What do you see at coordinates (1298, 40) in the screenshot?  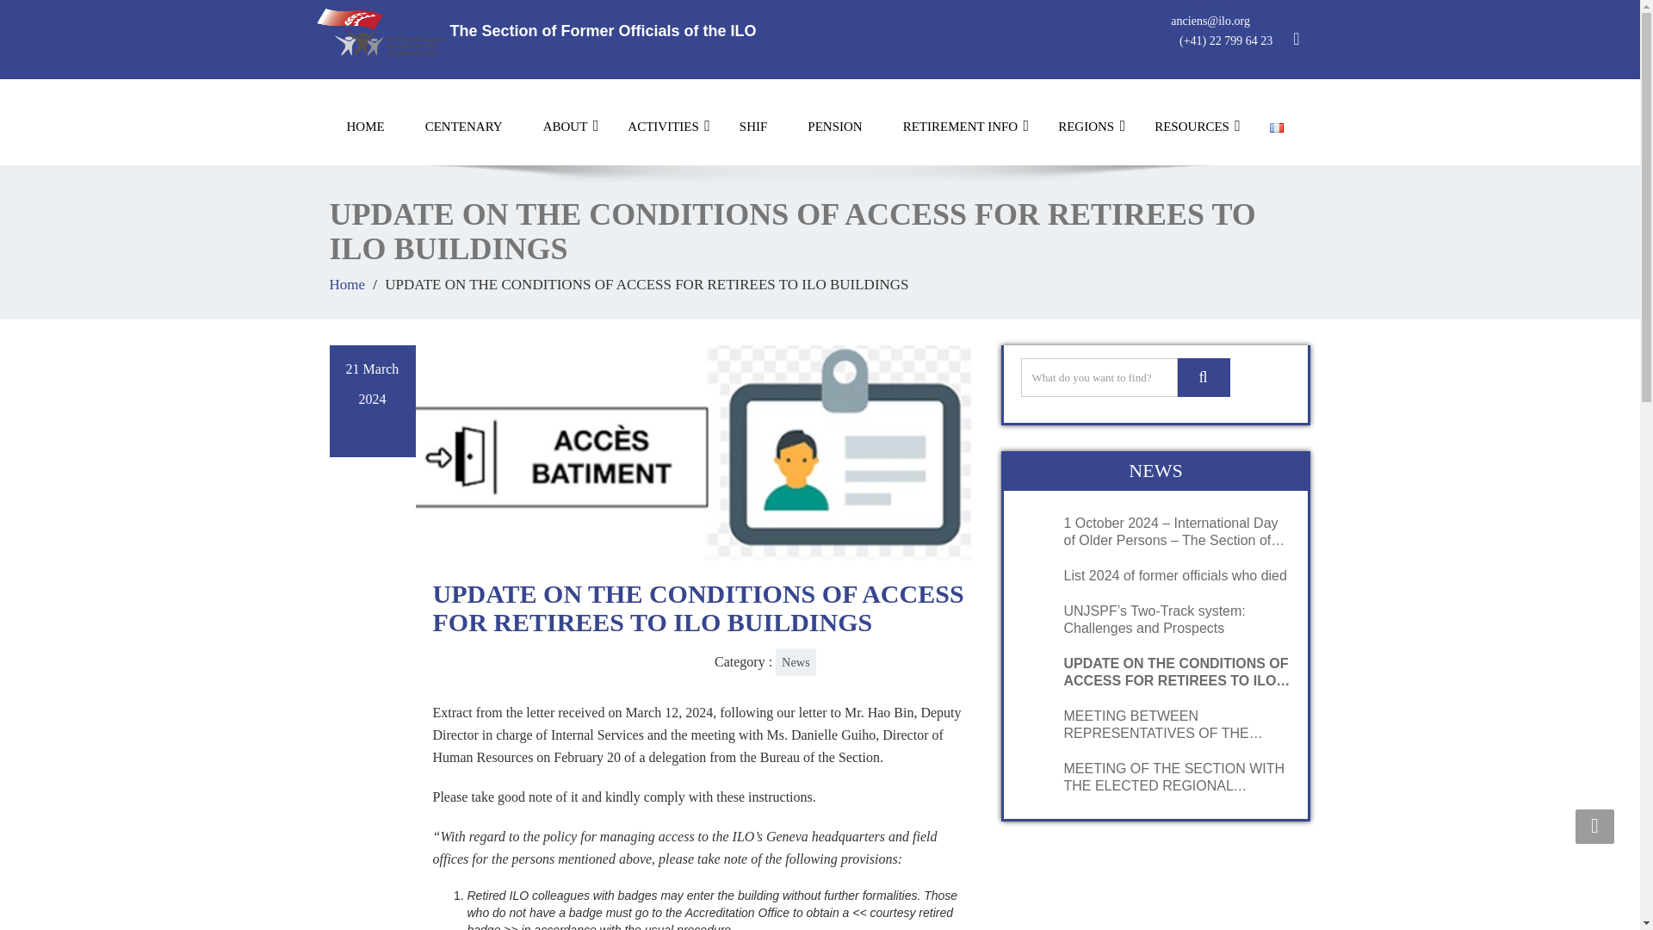 I see `Facebook` at bounding box center [1298, 40].